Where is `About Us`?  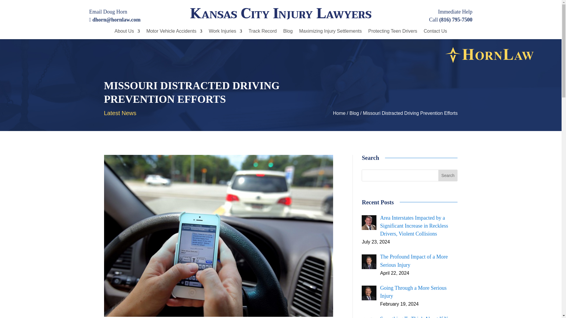 About Us is located at coordinates (127, 34).